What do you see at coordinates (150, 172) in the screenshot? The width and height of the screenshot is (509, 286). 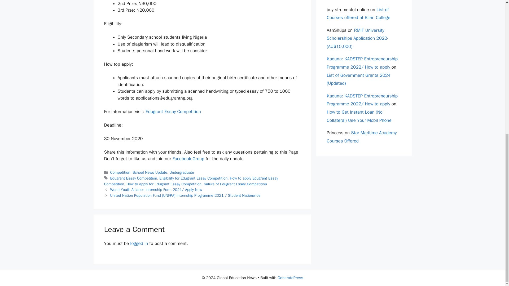 I see `School News Update` at bounding box center [150, 172].